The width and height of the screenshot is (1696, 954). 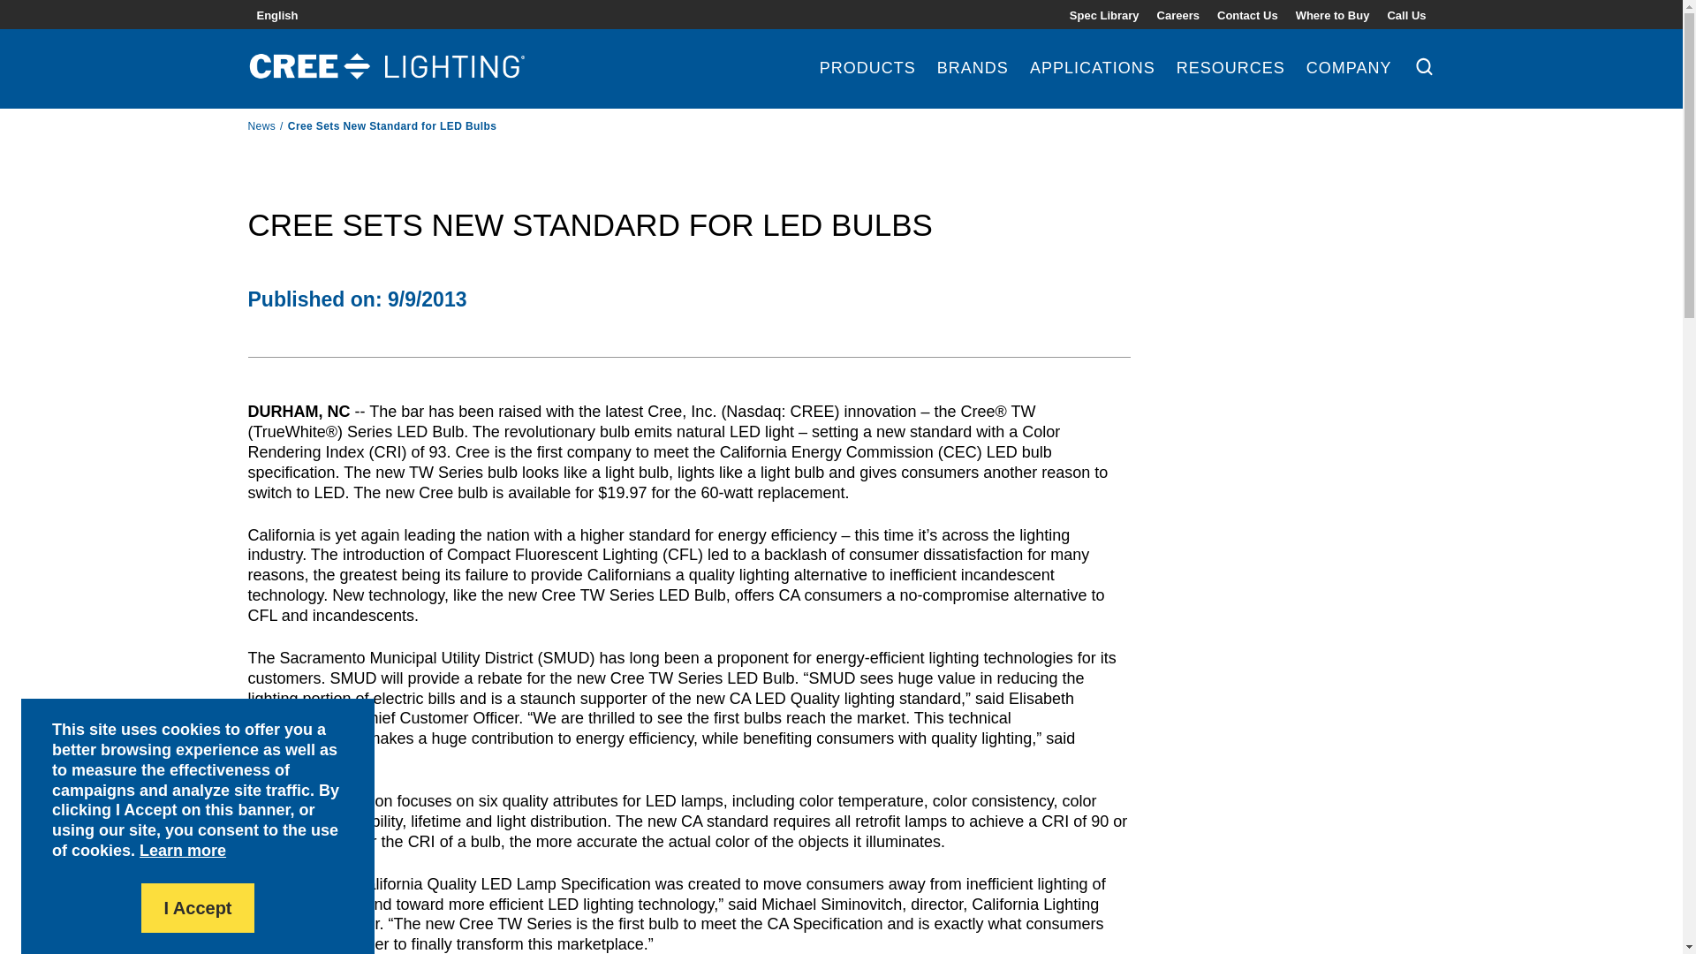 I want to click on Where to Buy, so click(x=1332, y=14).